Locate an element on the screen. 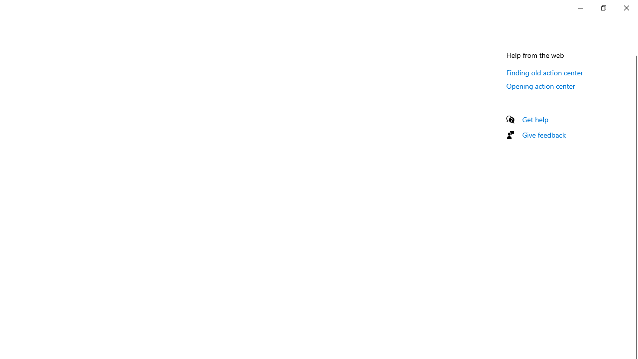 The height and width of the screenshot is (359, 638). Get help is located at coordinates (535, 119).